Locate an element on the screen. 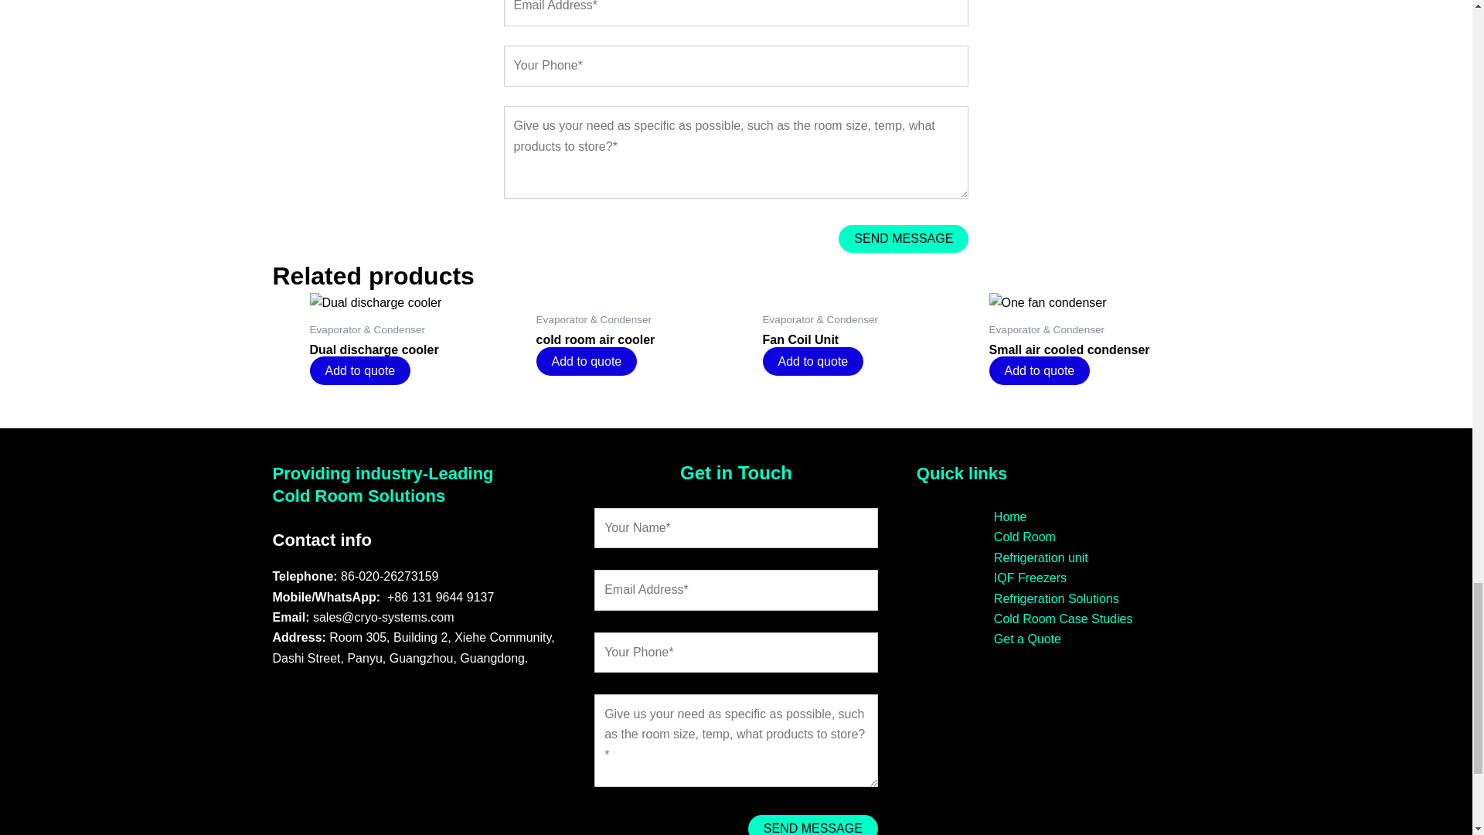 The height and width of the screenshot is (835, 1484). SEND MESSAGE is located at coordinates (813, 825).